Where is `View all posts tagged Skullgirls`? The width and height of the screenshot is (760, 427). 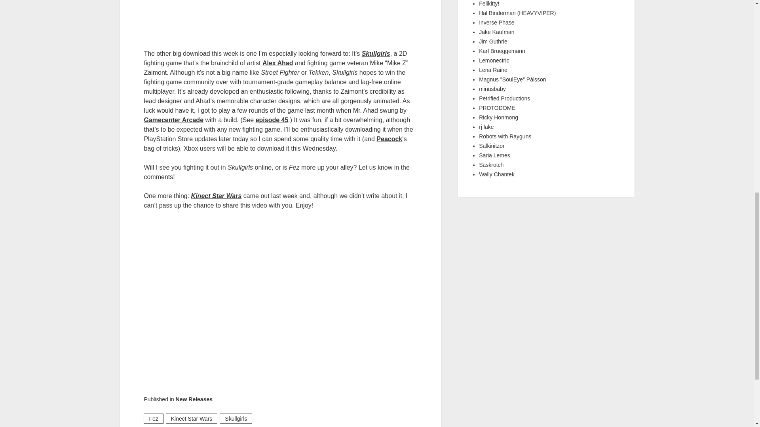
View all posts tagged Skullgirls is located at coordinates (236, 419).